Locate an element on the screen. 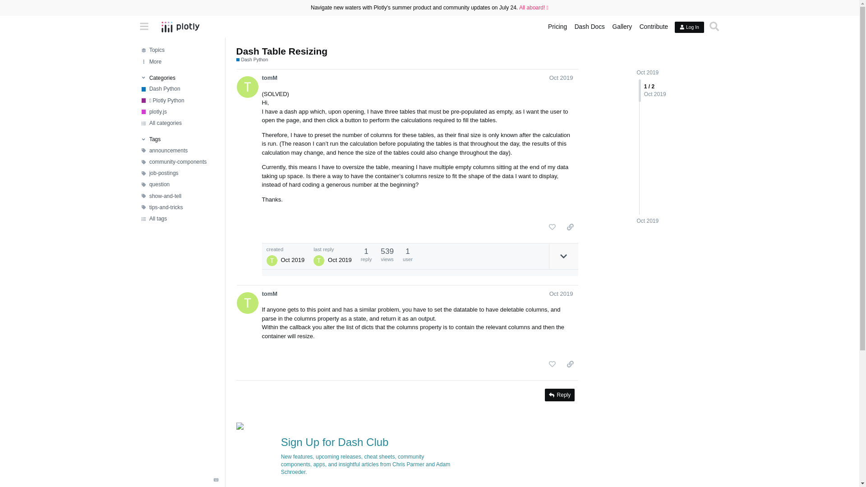 The height and width of the screenshot is (487, 866). Sidebar is located at coordinates (144, 27).